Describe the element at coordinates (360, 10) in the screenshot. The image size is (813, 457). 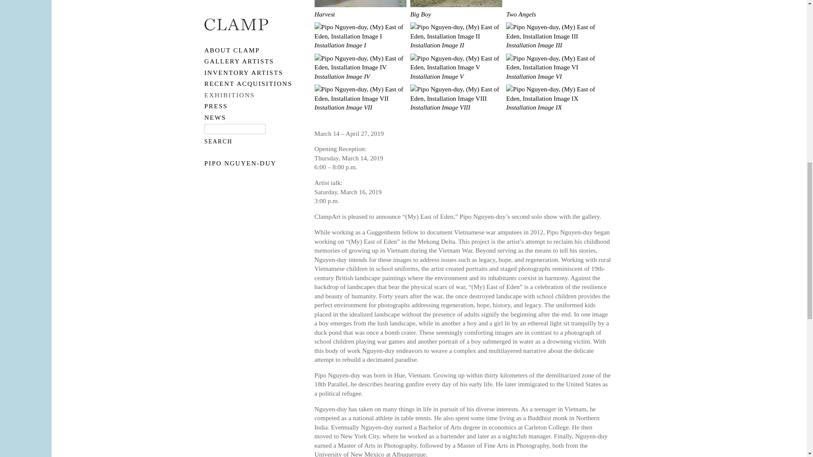
I see `Harvest` at that location.